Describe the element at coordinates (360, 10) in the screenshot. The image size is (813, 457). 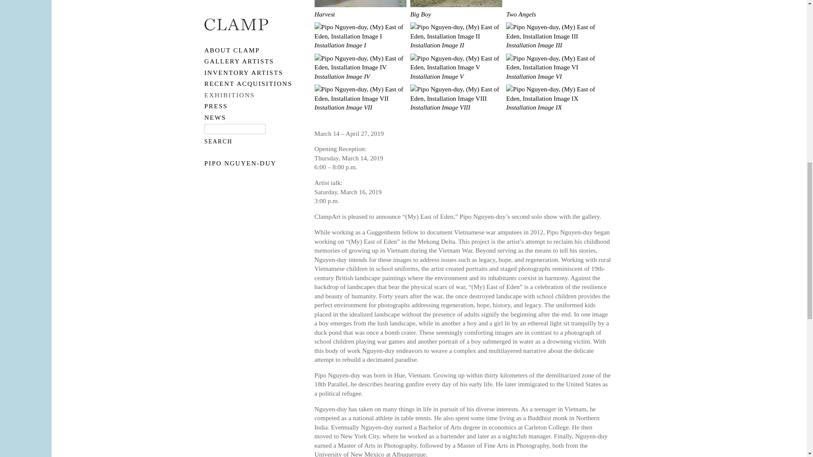
I see `Harvest` at that location.